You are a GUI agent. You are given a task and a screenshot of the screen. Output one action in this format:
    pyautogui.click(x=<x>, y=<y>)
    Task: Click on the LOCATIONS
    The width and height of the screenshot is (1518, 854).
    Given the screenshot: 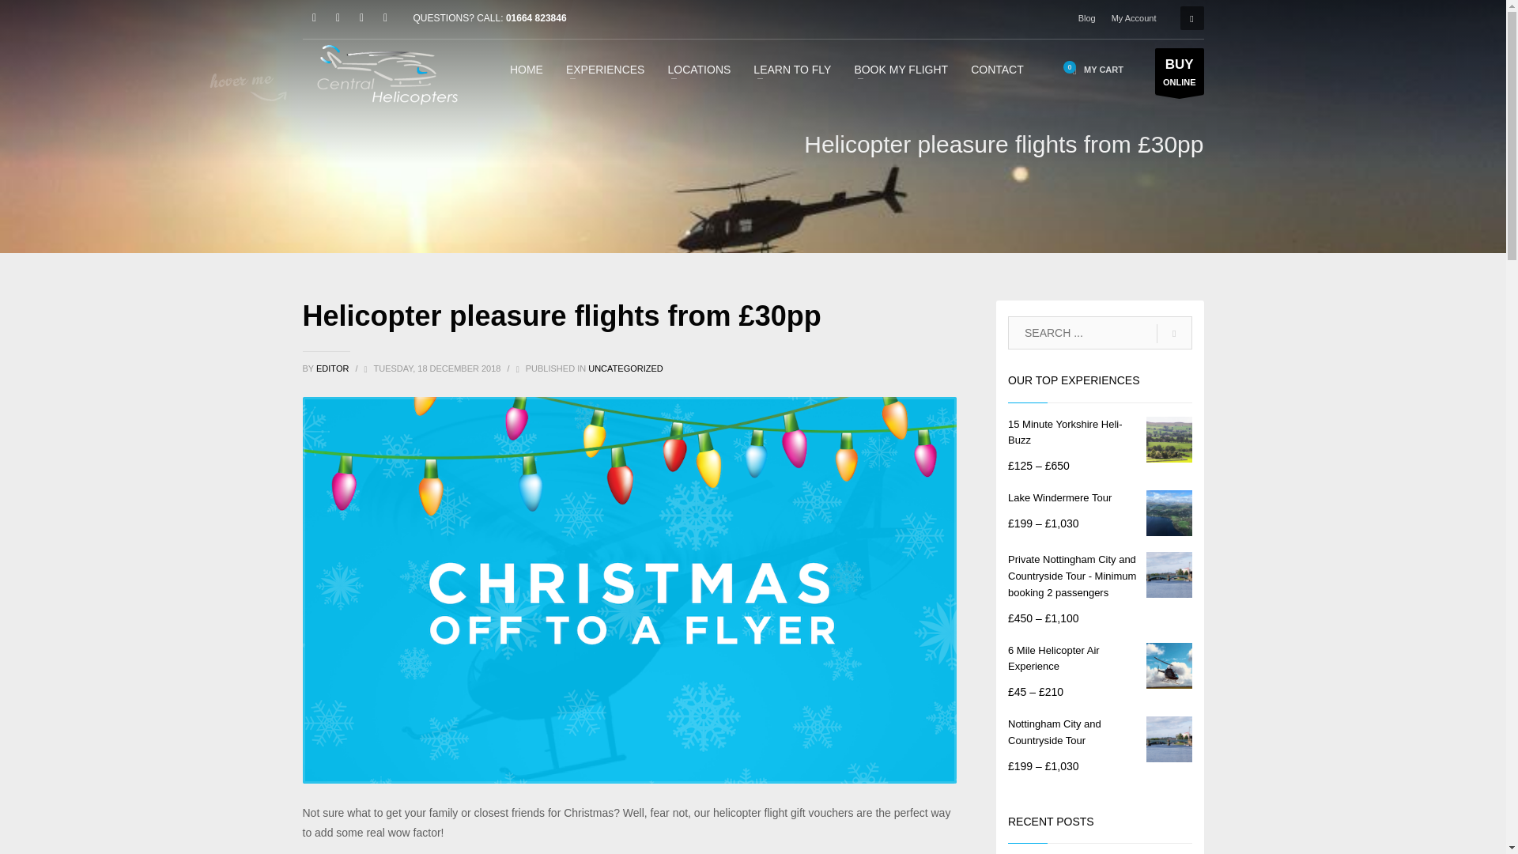 What is the action you would take?
    pyautogui.click(x=699, y=69)
    